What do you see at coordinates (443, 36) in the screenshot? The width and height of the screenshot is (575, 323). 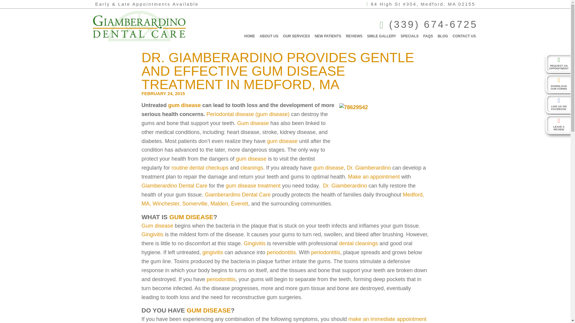 I see `BLOG` at bounding box center [443, 36].